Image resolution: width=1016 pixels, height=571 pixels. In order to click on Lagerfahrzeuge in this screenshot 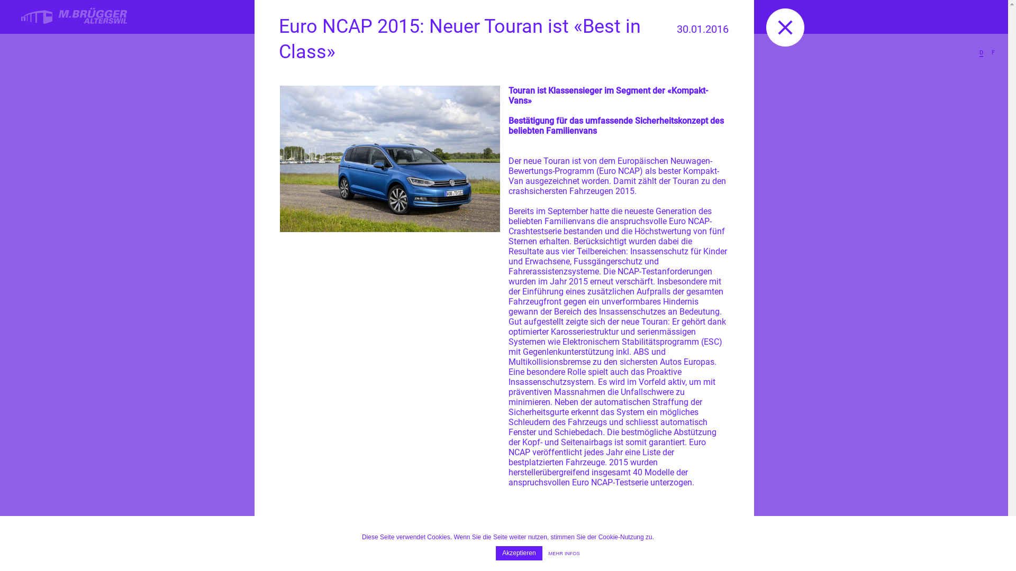, I will do `click(447, 51)`.